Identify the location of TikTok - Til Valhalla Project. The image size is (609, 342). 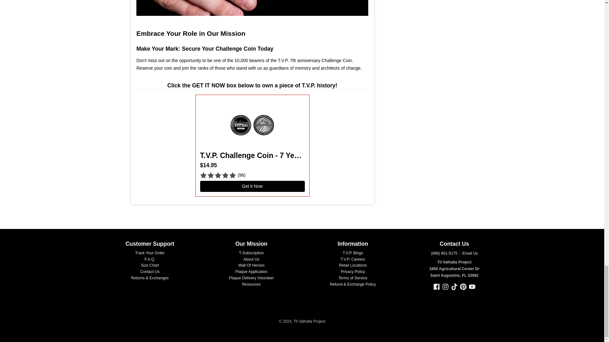
(454, 287).